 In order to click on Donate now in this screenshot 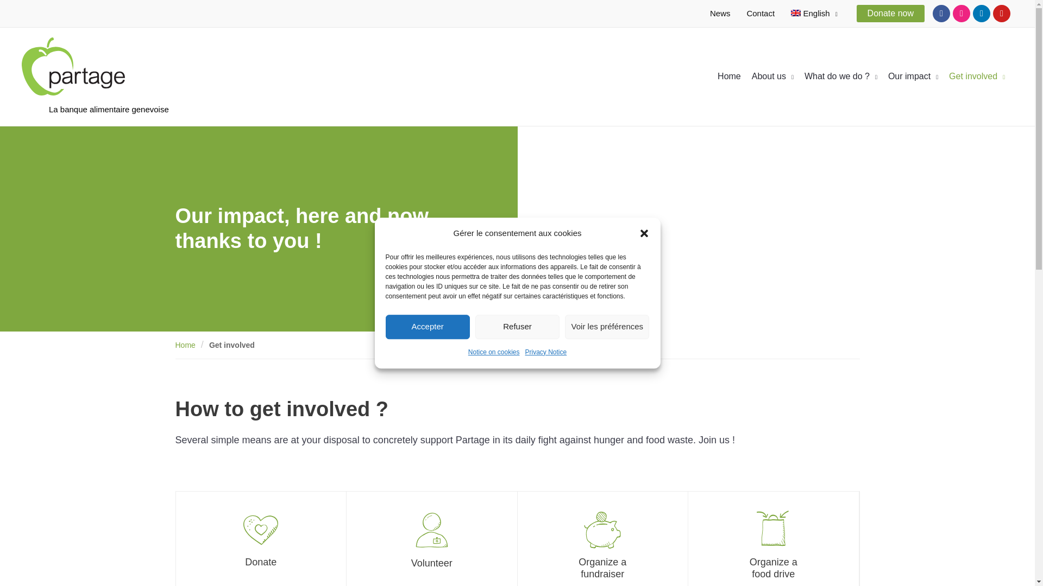, I will do `click(890, 13)`.